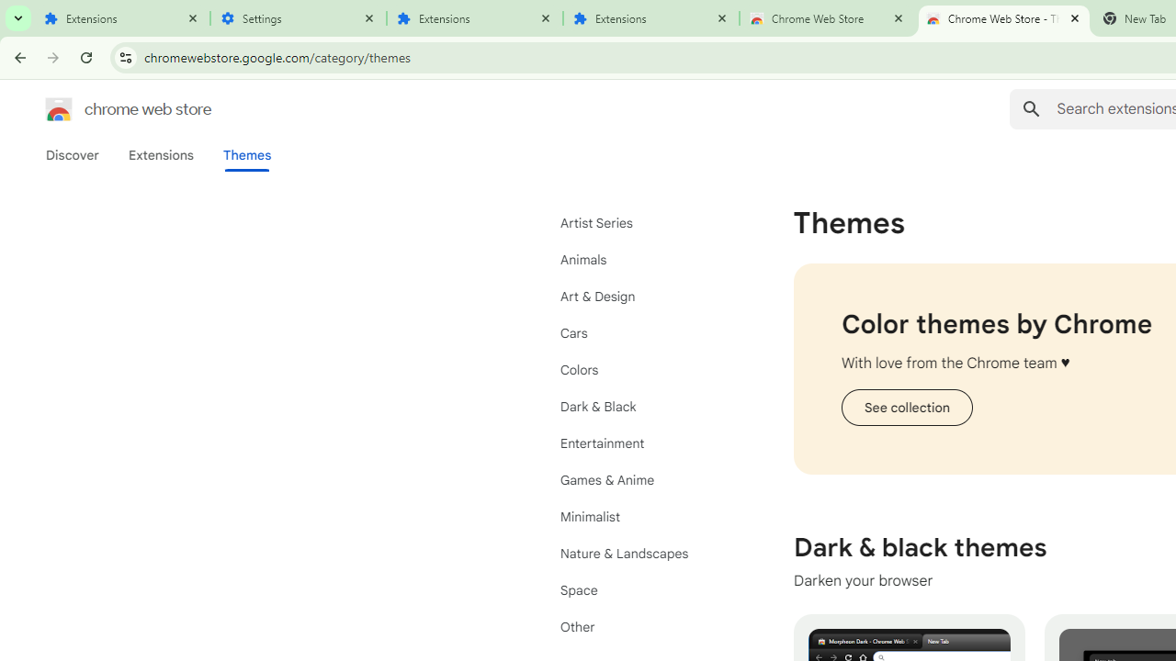  What do you see at coordinates (643, 626) in the screenshot?
I see `Other` at bounding box center [643, 626].